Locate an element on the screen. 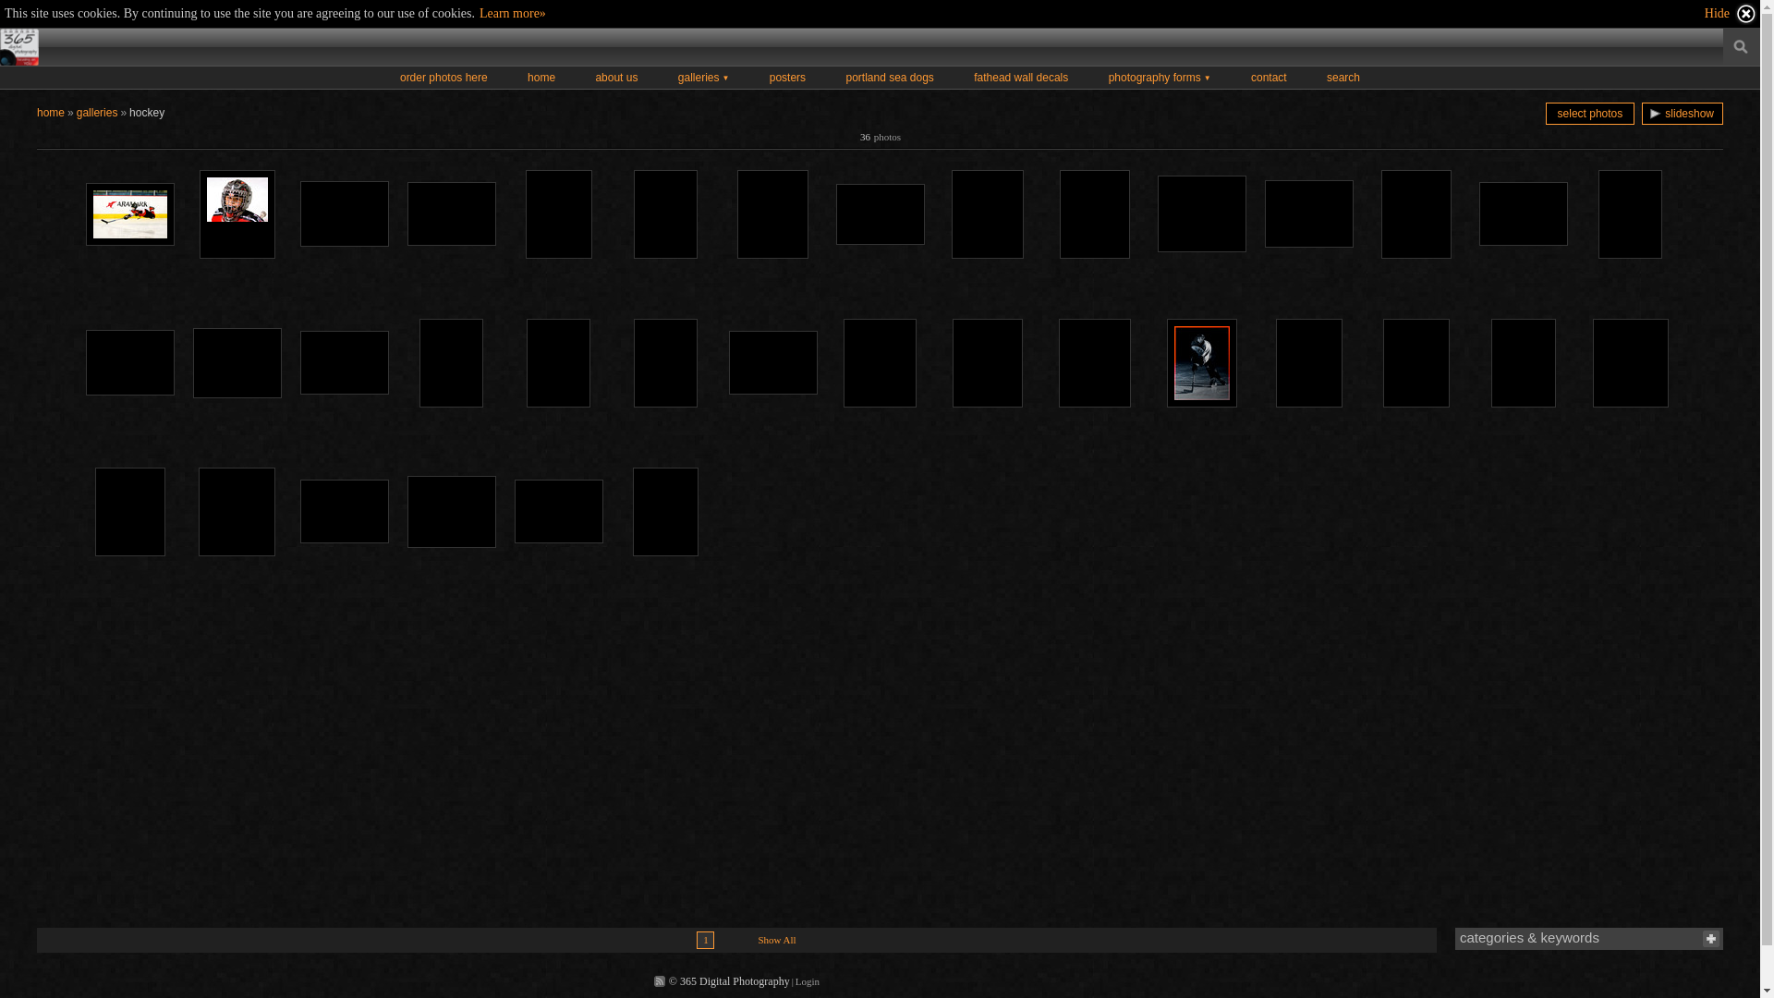  home is located at coordinates (51, 113).